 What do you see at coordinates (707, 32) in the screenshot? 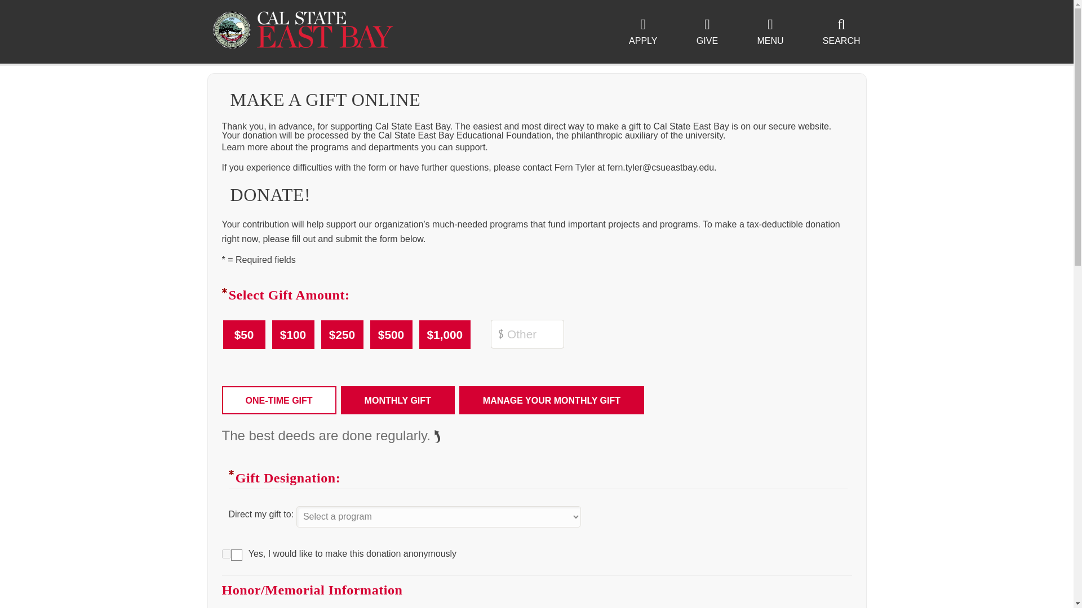
I see `GIVE` at bounding box center [707, 32].